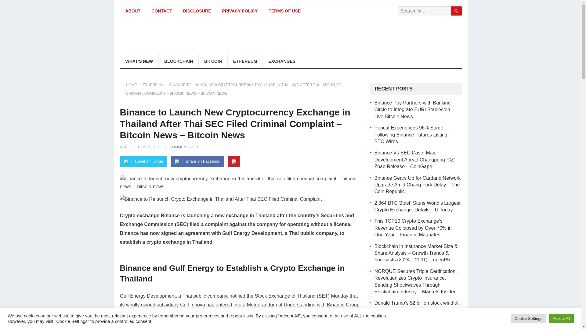  I want to click on TERMS OF USE, so click(284, 11).